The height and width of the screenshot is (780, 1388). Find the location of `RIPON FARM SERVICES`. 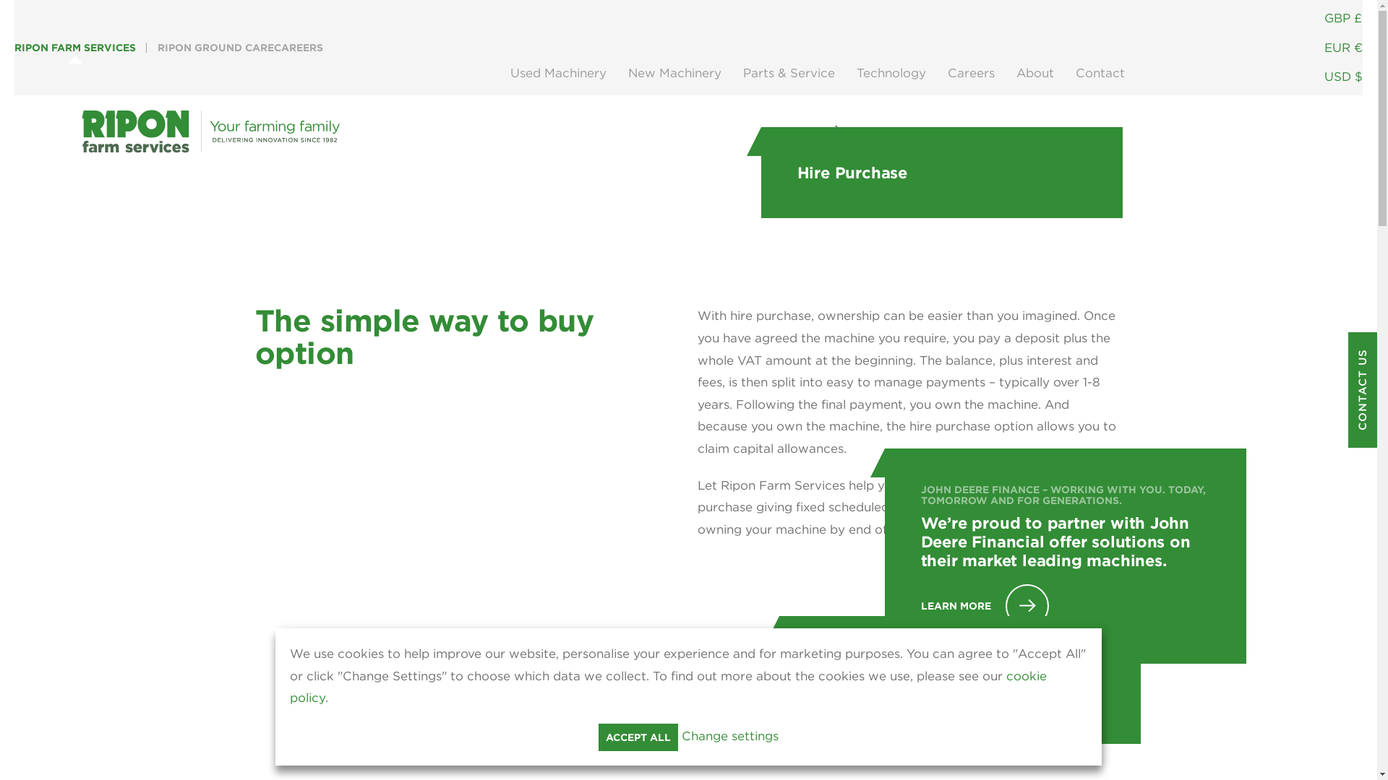

RIPON FARM SERVICES is located at coordinates (75, 48).